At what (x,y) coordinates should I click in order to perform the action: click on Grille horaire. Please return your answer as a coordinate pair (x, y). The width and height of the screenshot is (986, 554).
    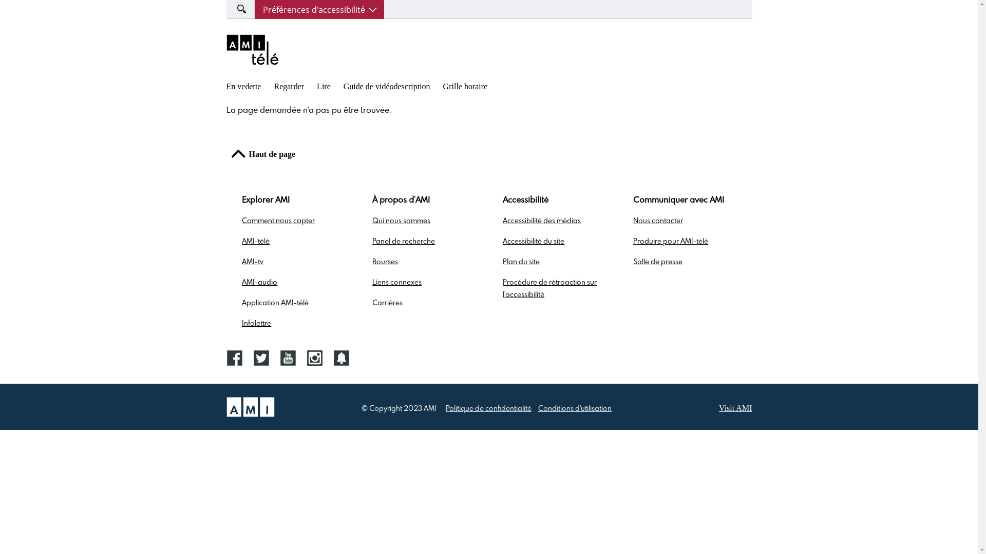
    Looking at the image, I should click on (465, 86).